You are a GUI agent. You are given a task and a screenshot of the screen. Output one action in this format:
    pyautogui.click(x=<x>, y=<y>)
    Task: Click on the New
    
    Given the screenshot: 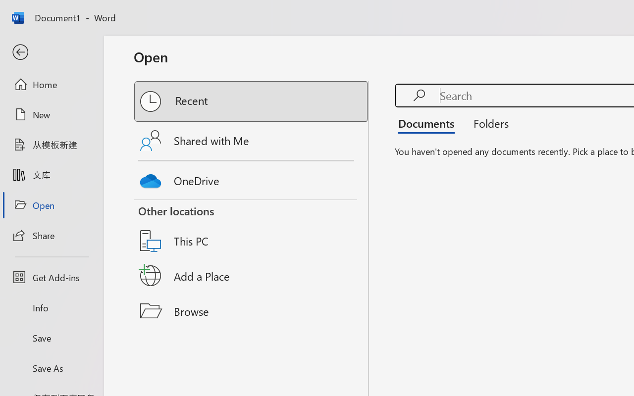 What is the action you would take?
    pyautogui.click(x=52, y=114)
    